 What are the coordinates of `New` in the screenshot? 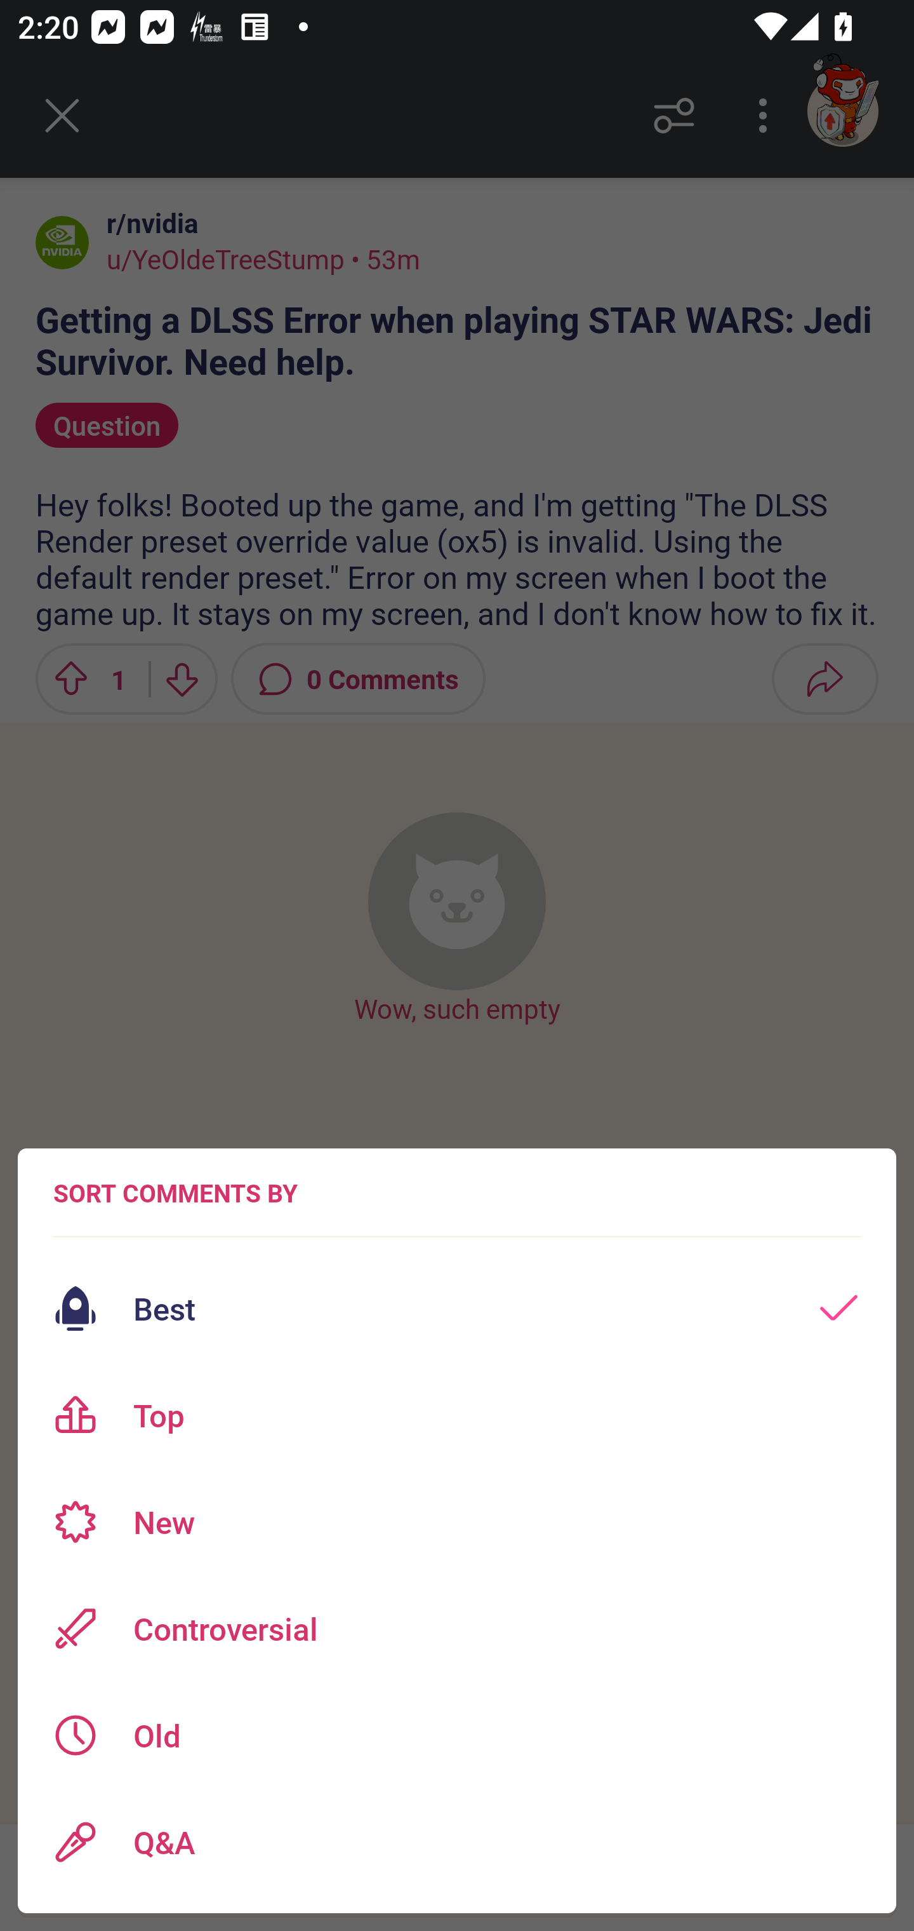 It's located at (457, 1522).